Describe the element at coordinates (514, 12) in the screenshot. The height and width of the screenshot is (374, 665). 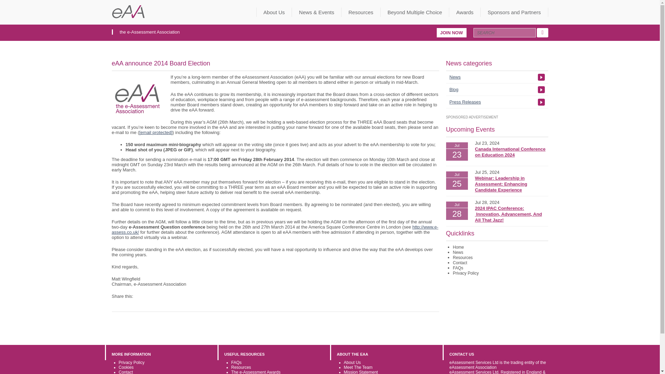
I see `Sponsors and Partners` at that location.